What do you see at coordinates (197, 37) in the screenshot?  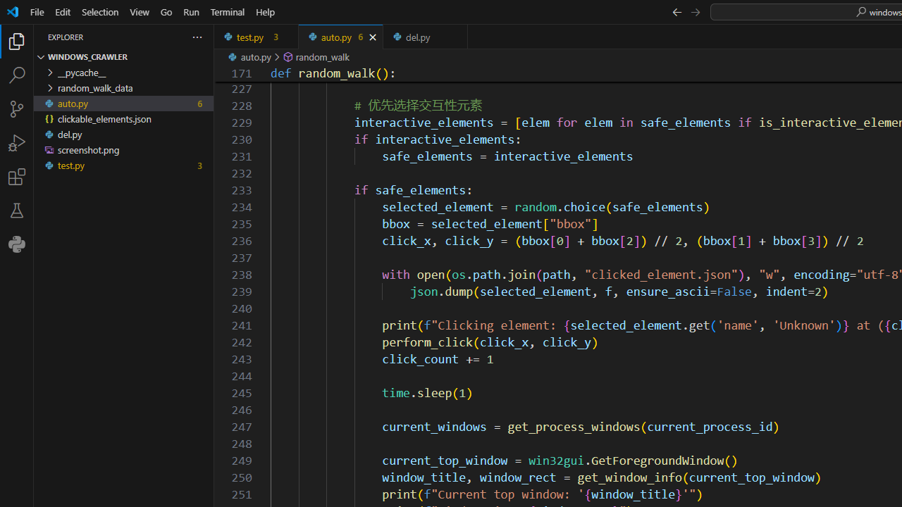 I see `Views and More Actions...` at bounding box center [197, 37].